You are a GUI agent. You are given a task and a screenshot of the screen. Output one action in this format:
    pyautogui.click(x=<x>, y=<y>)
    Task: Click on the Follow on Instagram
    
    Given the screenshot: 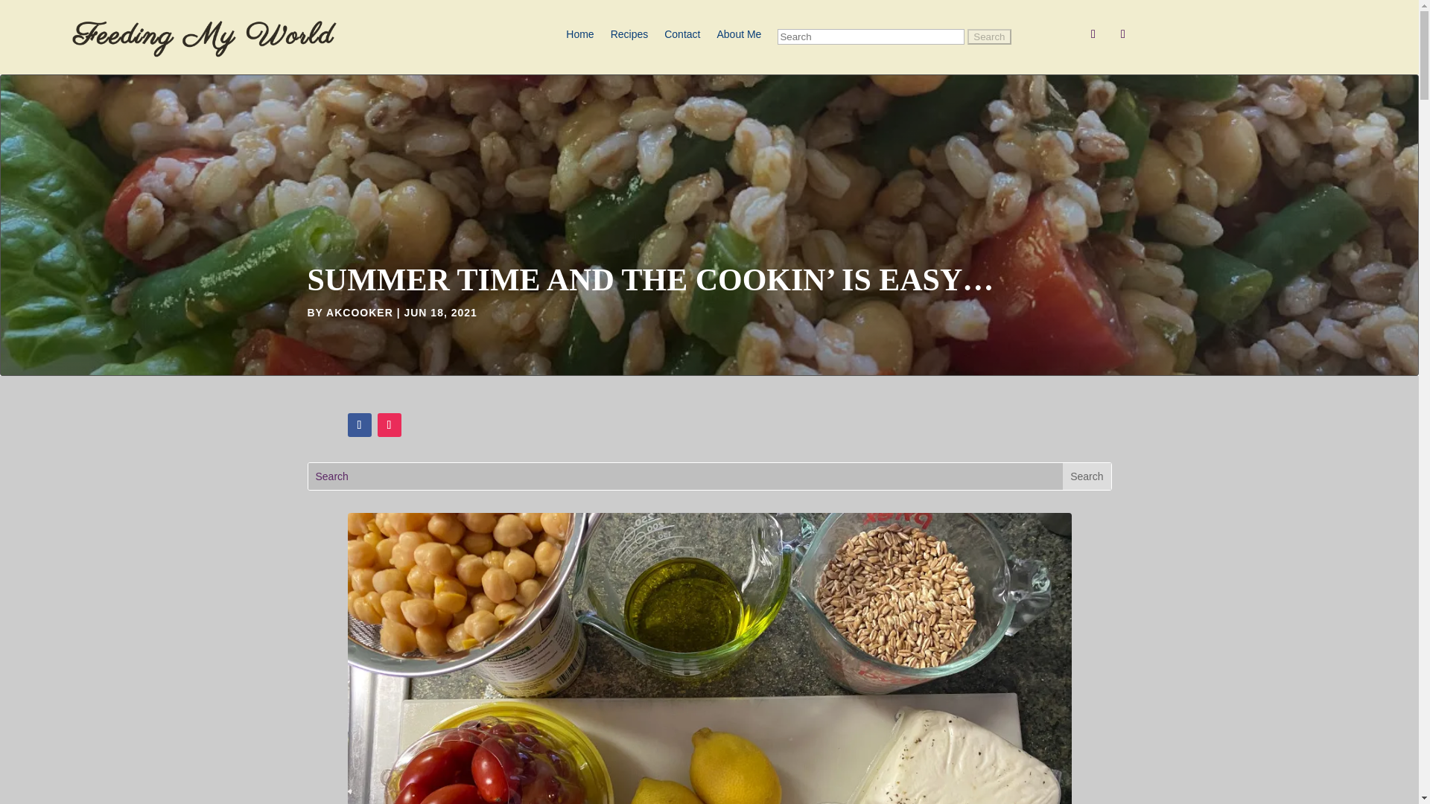 What is the action you would take?
    pyautogui.click(x=389, y=425)
    